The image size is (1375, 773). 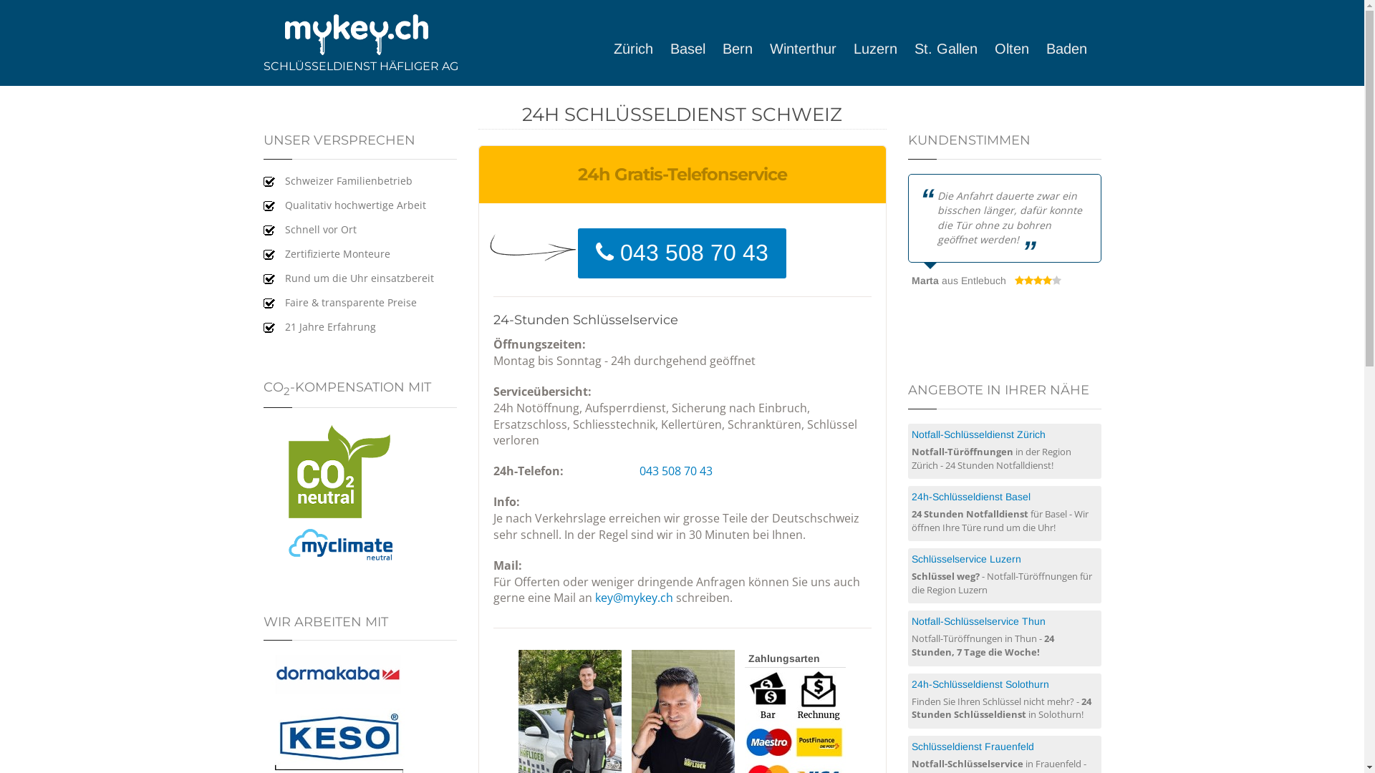 I want to click on Bern, so click(x=744, y=49).